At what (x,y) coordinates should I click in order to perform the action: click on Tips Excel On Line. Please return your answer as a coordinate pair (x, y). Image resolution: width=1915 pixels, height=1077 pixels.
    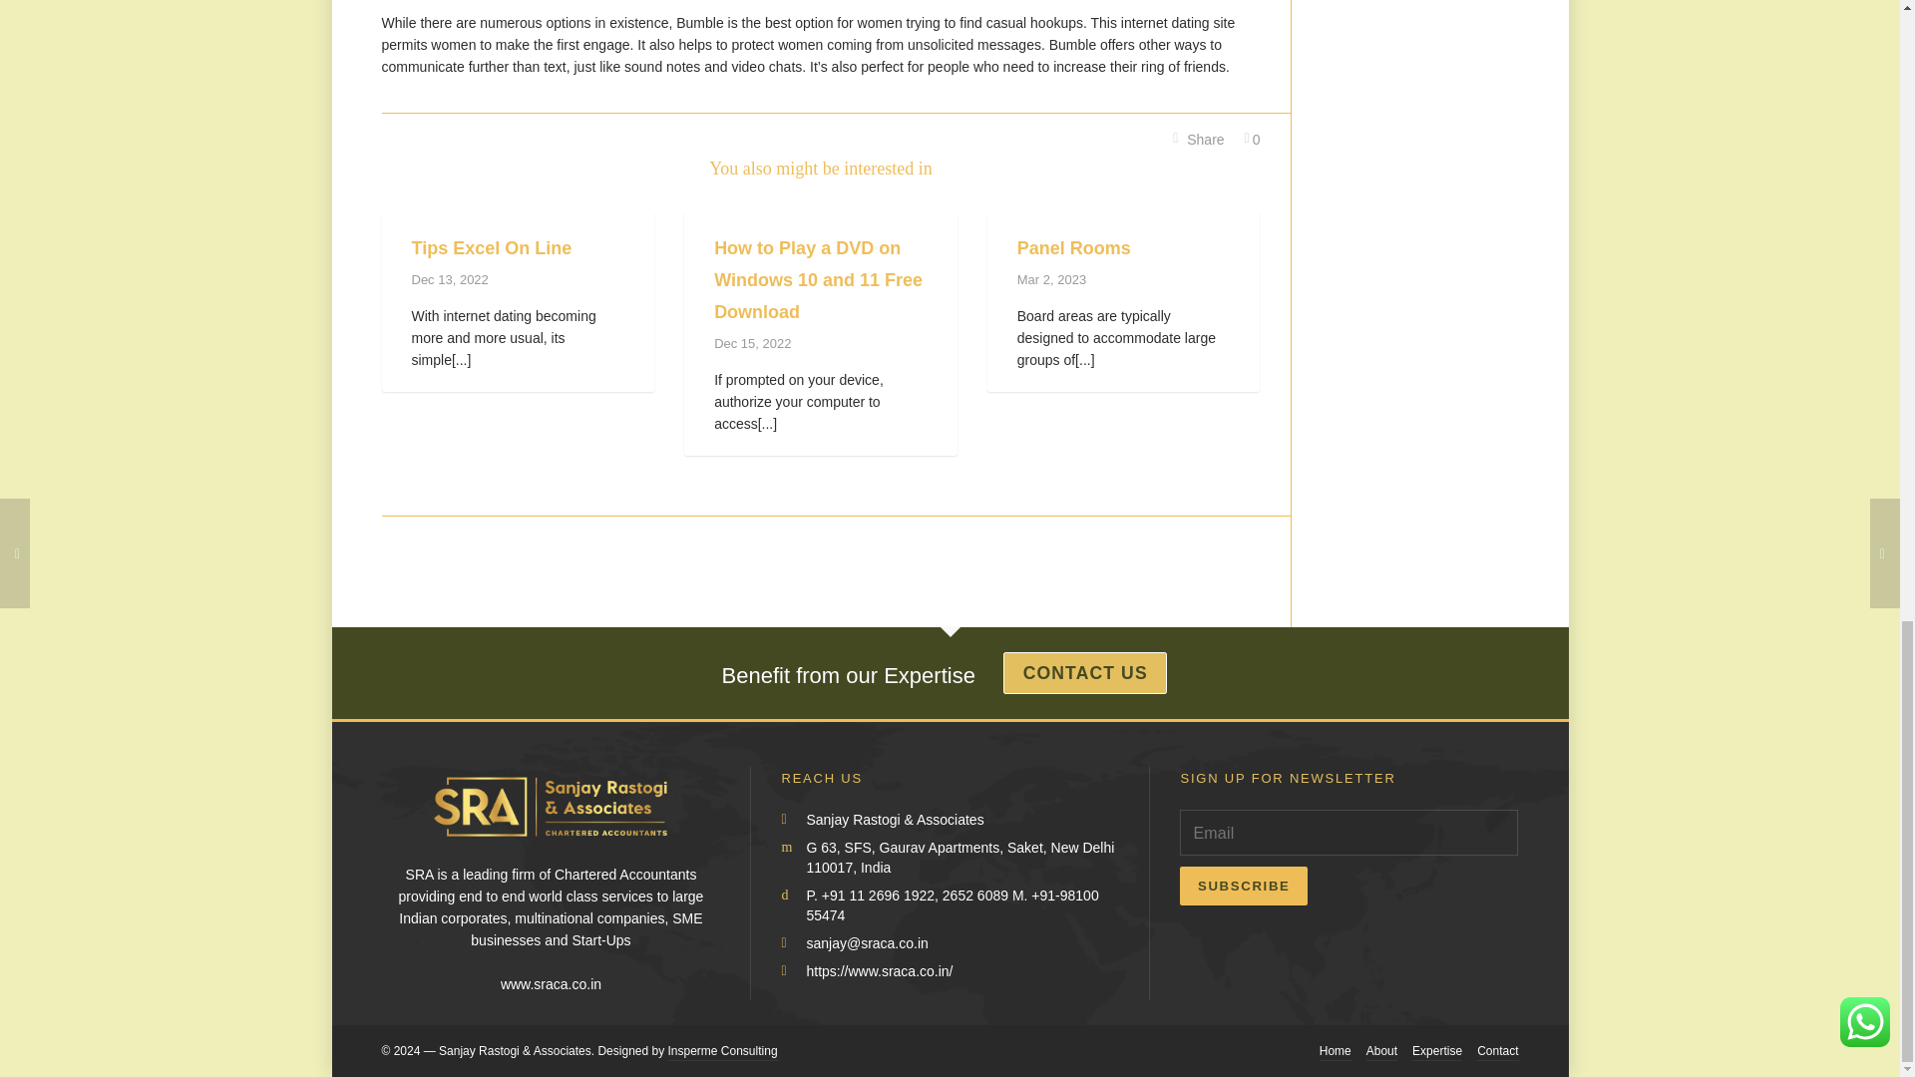
    Looking at the image, I should click on (491, 247).